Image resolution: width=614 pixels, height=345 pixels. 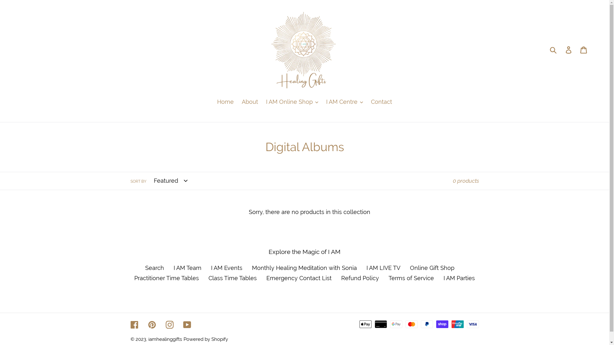 What do you see at coordinates (206, 339) in the screenshot?
I see `Powered by Shopify` at bounding box center [206, 339].